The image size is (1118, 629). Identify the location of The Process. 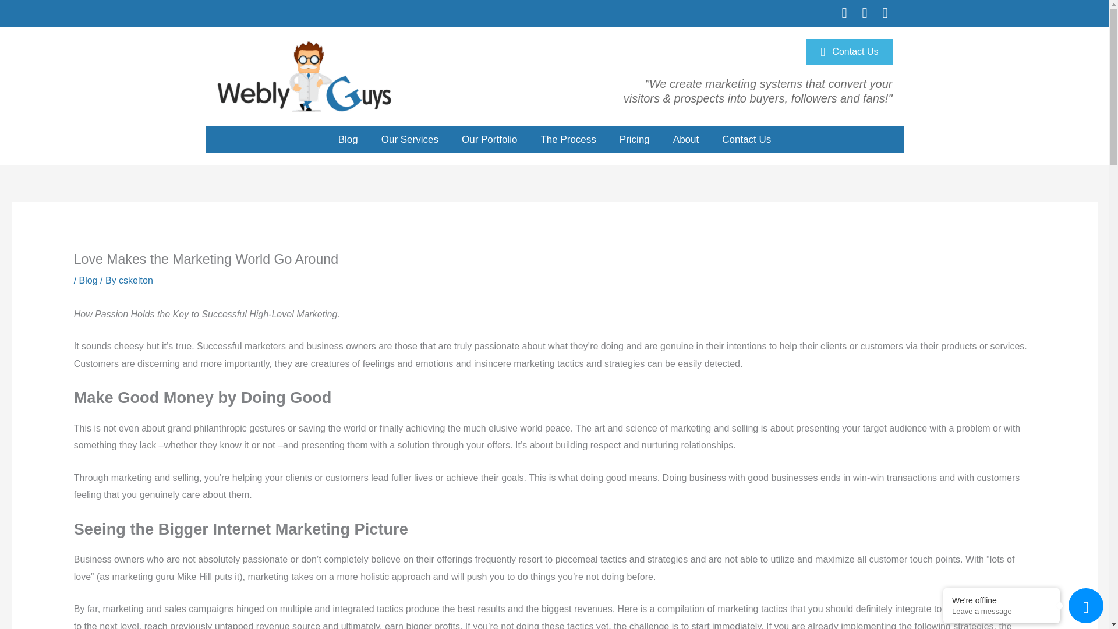
(568, 140).